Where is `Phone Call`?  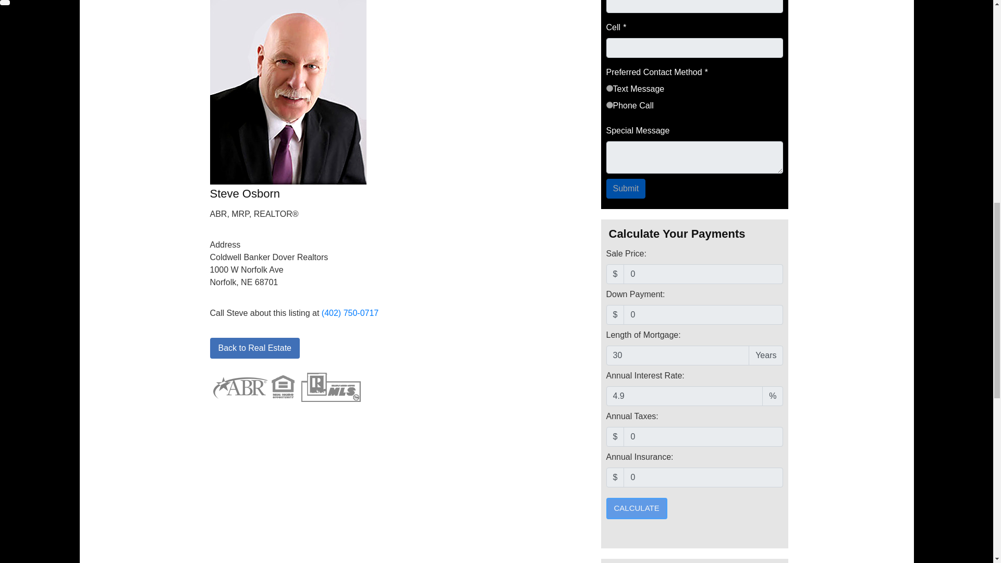 Phone Call is located at coordinates (609, 105).